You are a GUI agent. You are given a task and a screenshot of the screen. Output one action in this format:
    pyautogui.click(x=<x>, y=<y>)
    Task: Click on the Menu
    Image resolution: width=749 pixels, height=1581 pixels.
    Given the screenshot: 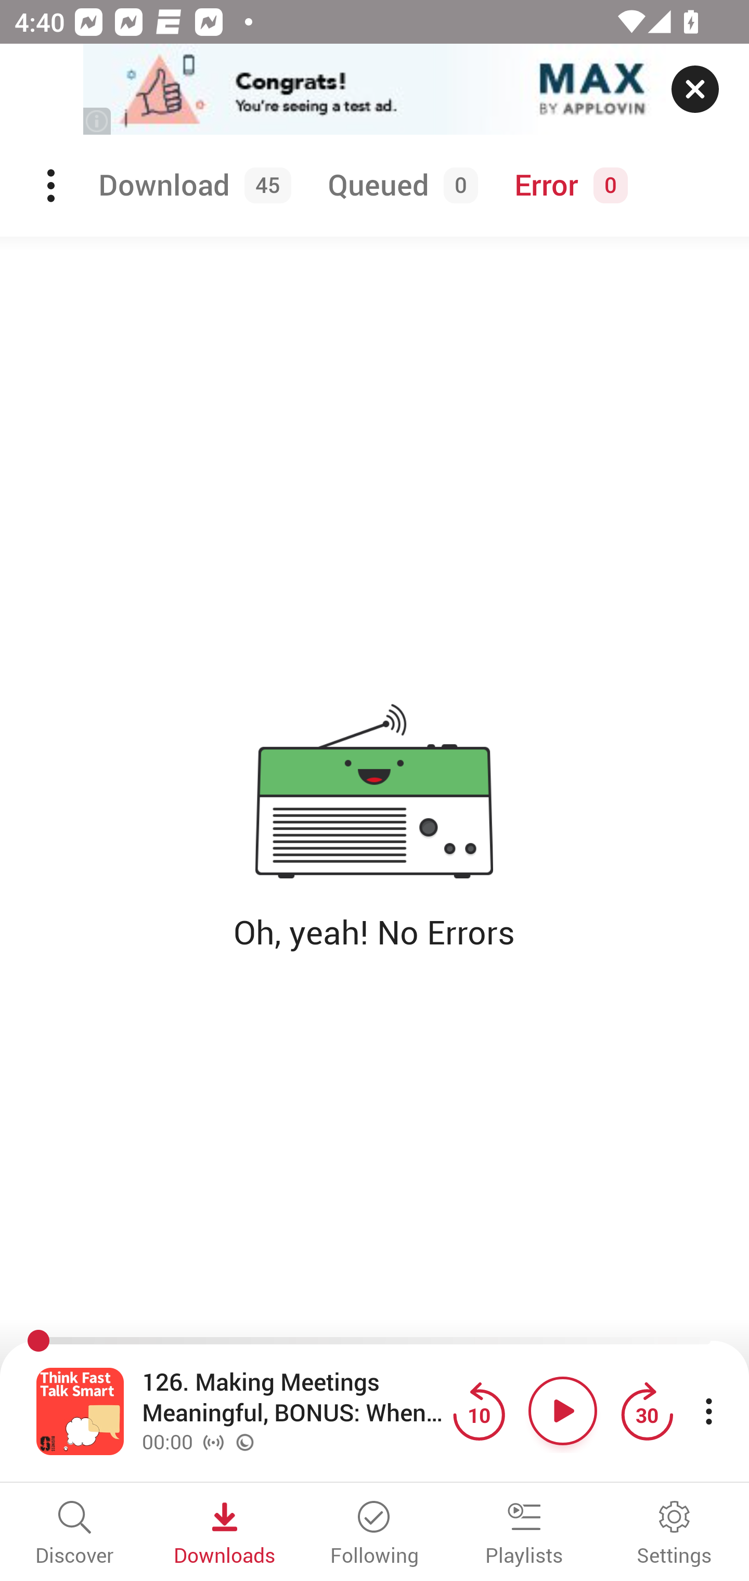 What is the action you would take?
    pyautogui.click(x=53, y=186)
    